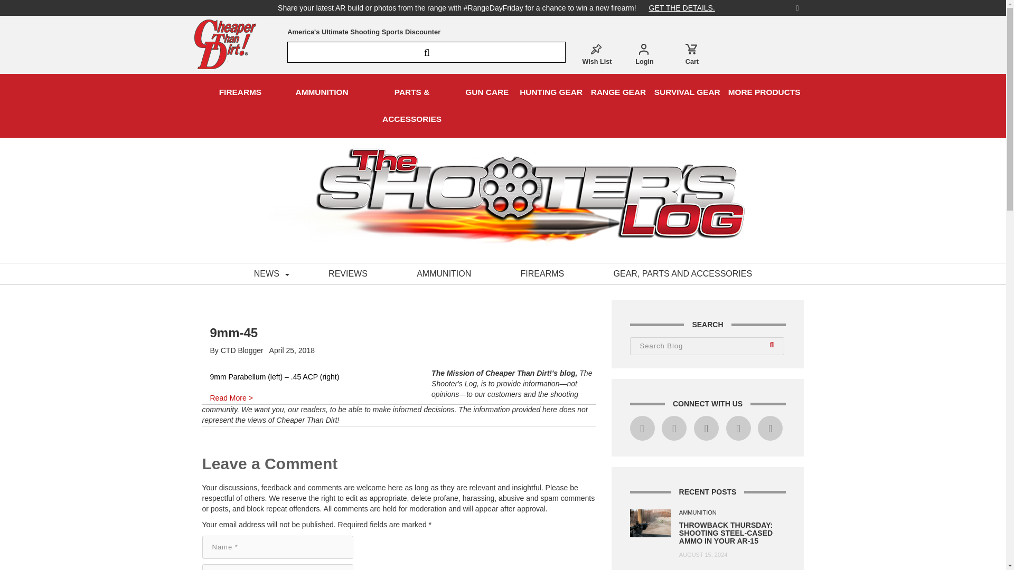 This screenshot has width=1014, height=570. I want to click on SURVIVAL GEAR, so click(687, 92).